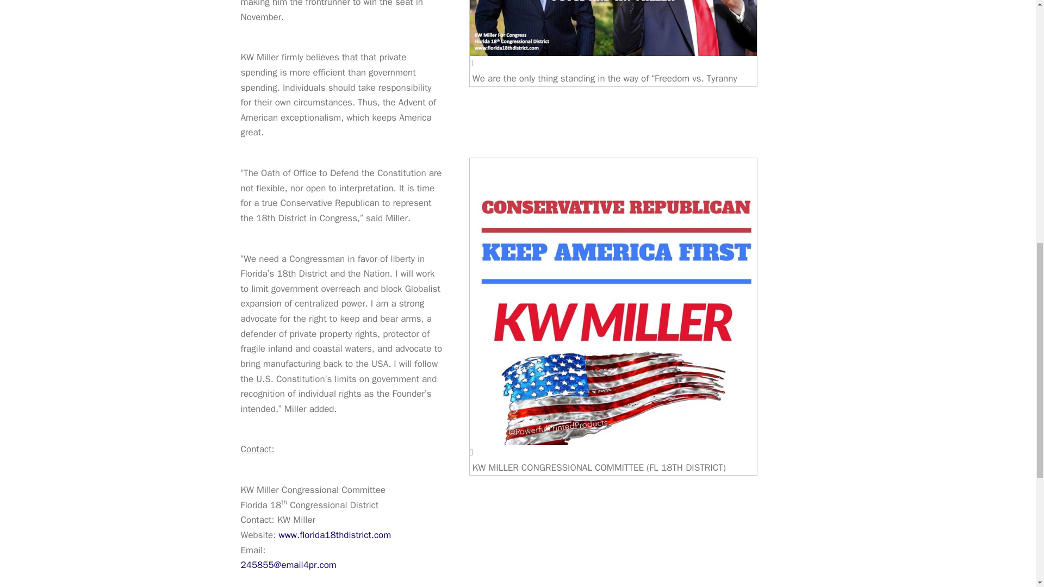  I want to click on www.florida18thdistrict.com, so click(334, 535).